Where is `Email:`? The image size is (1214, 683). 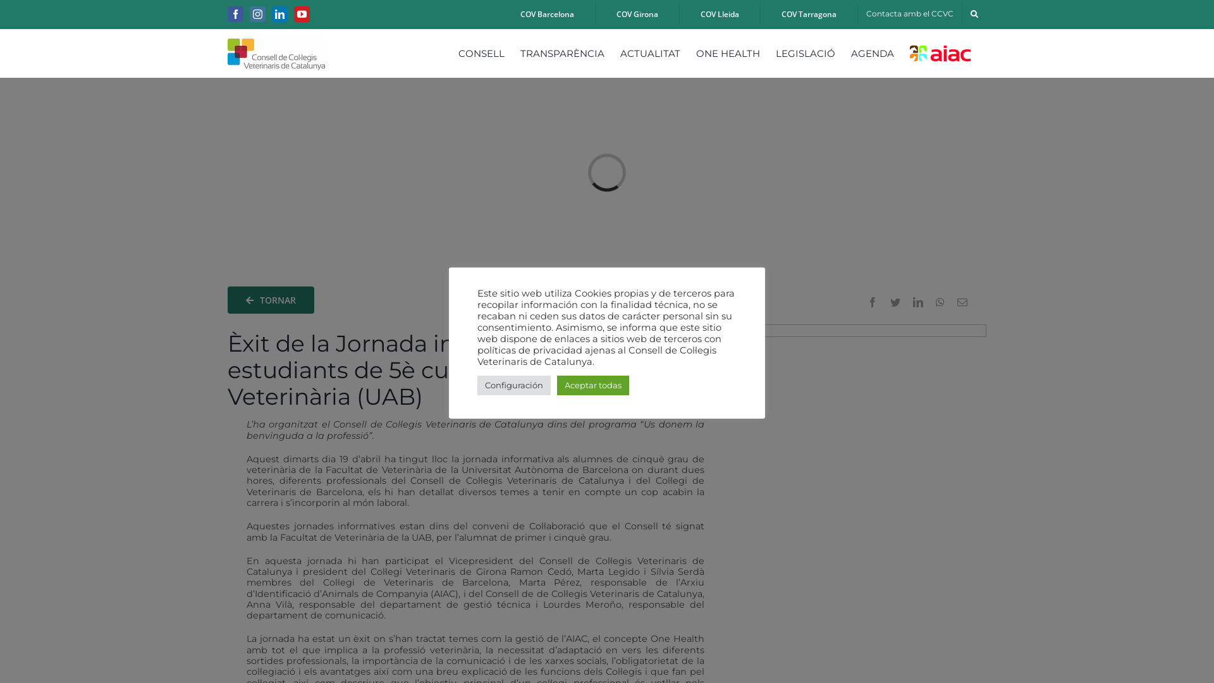 Email: is located at coordinates (962, 302).